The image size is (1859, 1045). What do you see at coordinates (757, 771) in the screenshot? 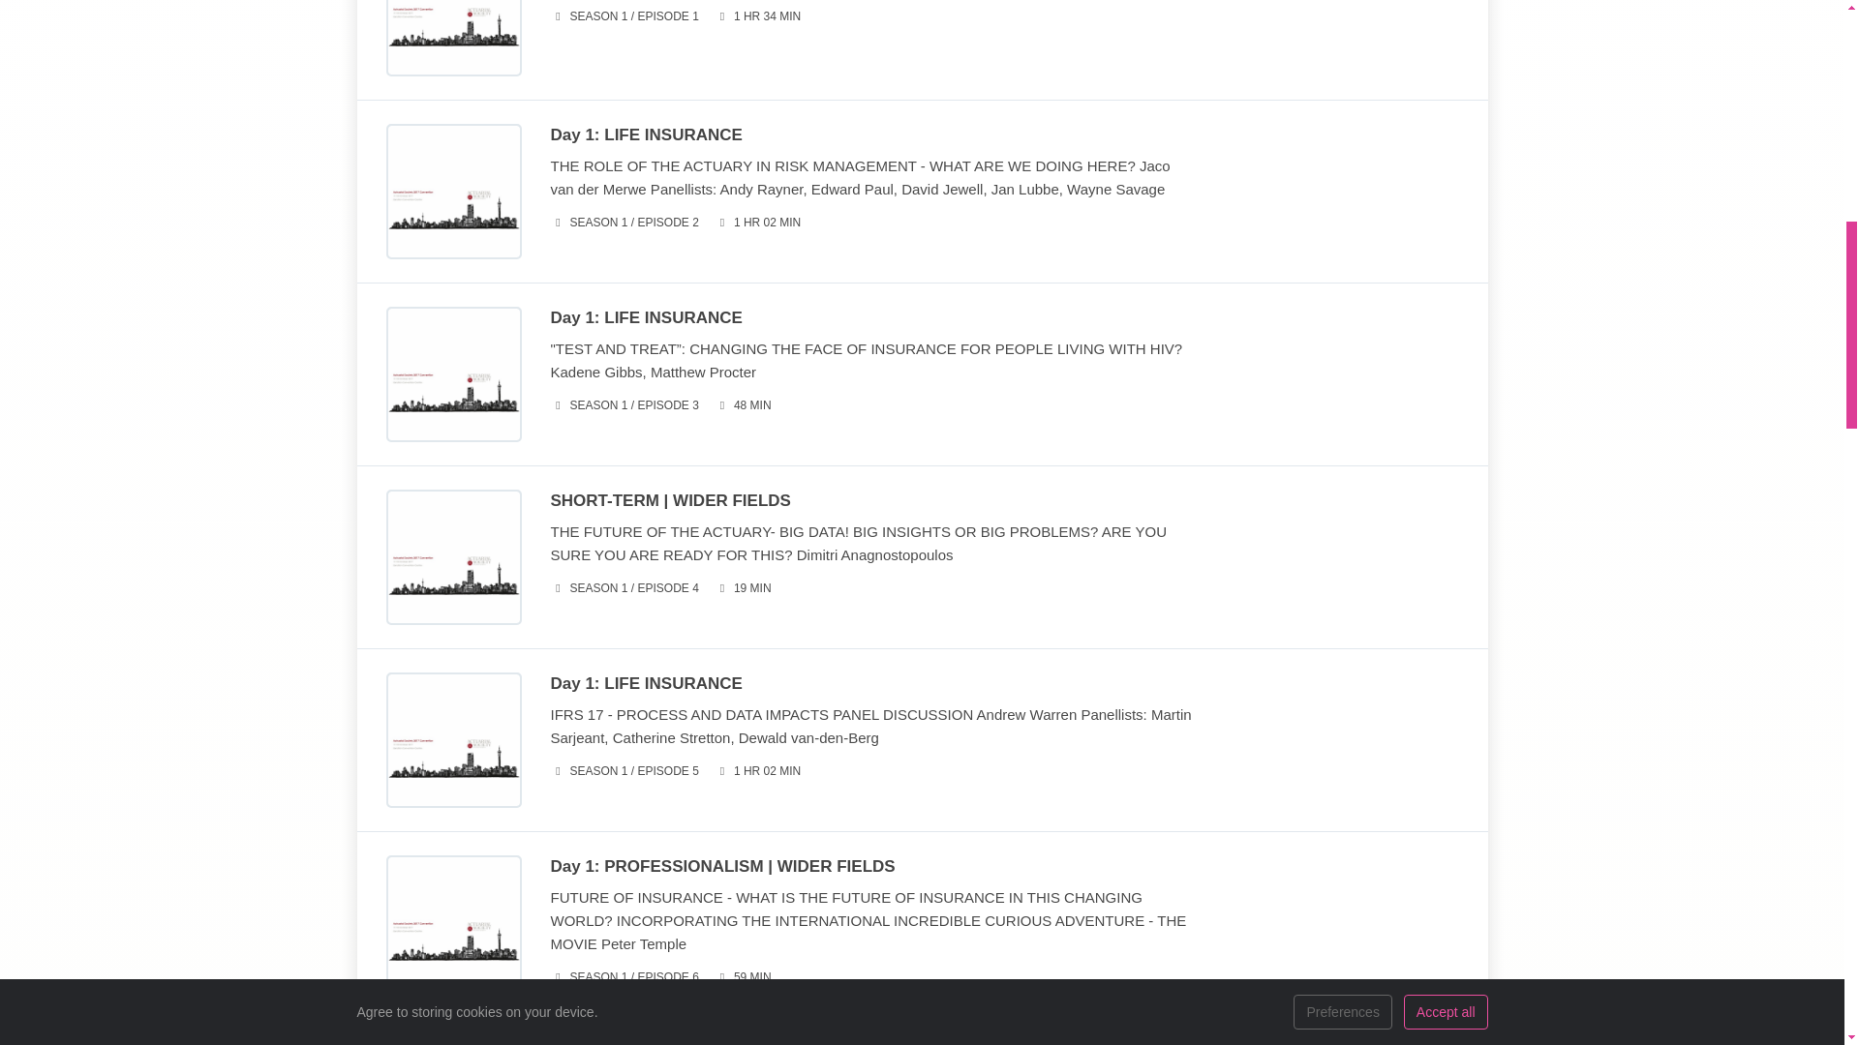
I see `Duration` at bounding box center [757, 771].